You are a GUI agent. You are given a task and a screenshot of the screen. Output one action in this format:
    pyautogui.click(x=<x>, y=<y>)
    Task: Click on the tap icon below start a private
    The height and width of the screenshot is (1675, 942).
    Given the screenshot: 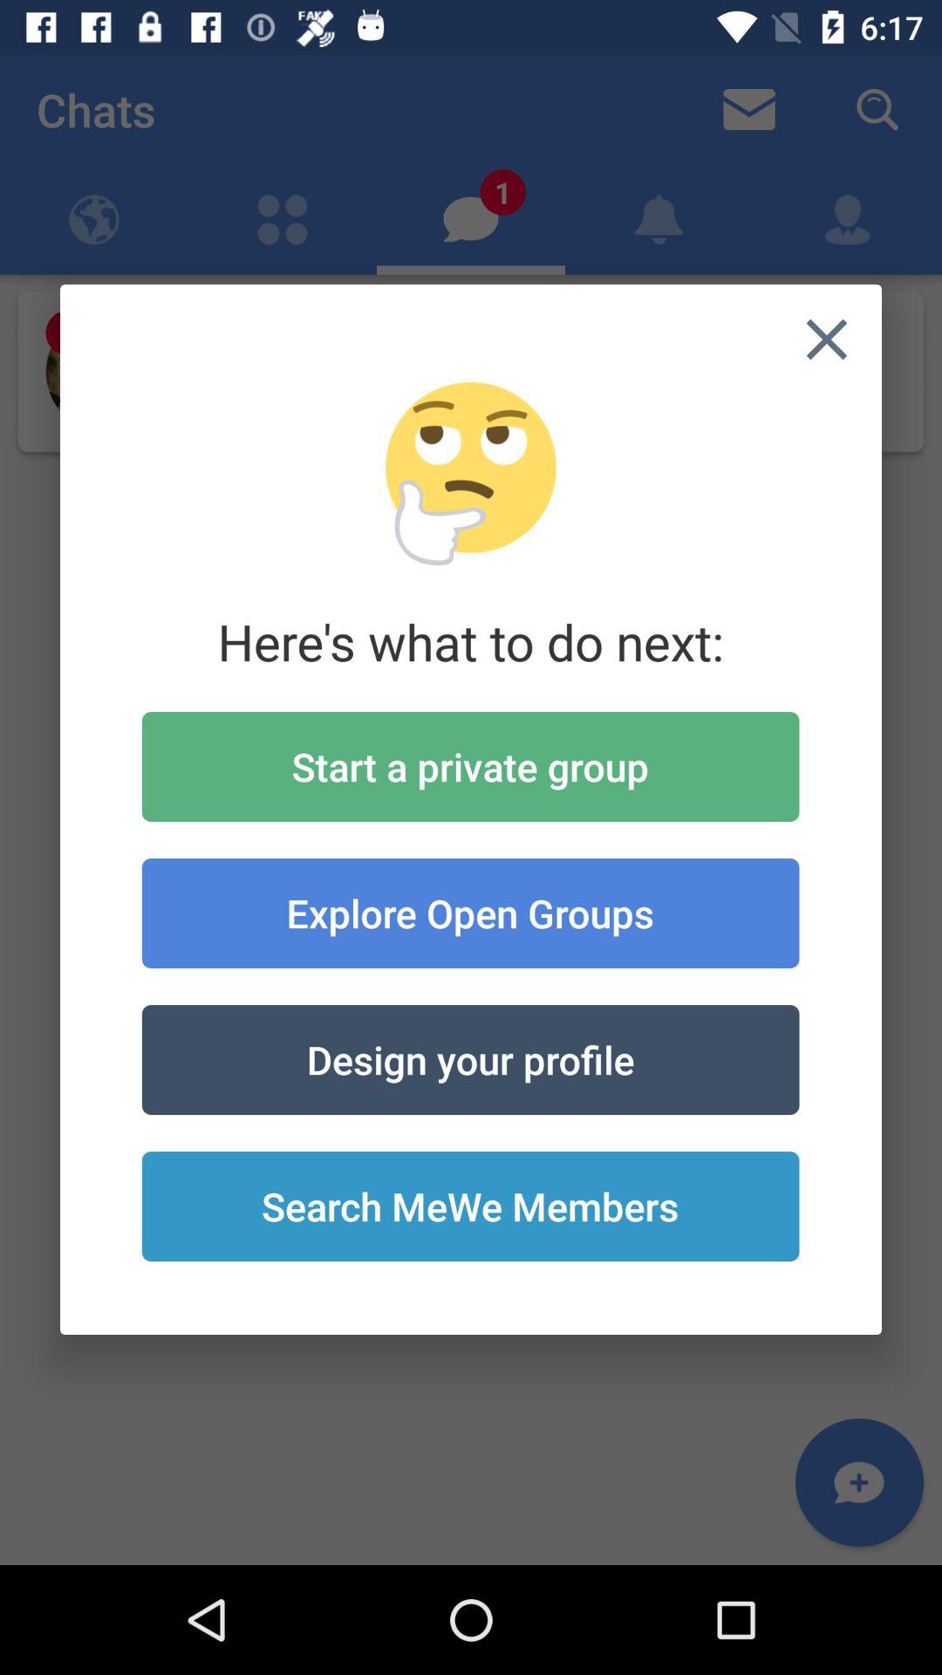 What is the action you would take?
    pyautogui.click(x=470, y=913)
    